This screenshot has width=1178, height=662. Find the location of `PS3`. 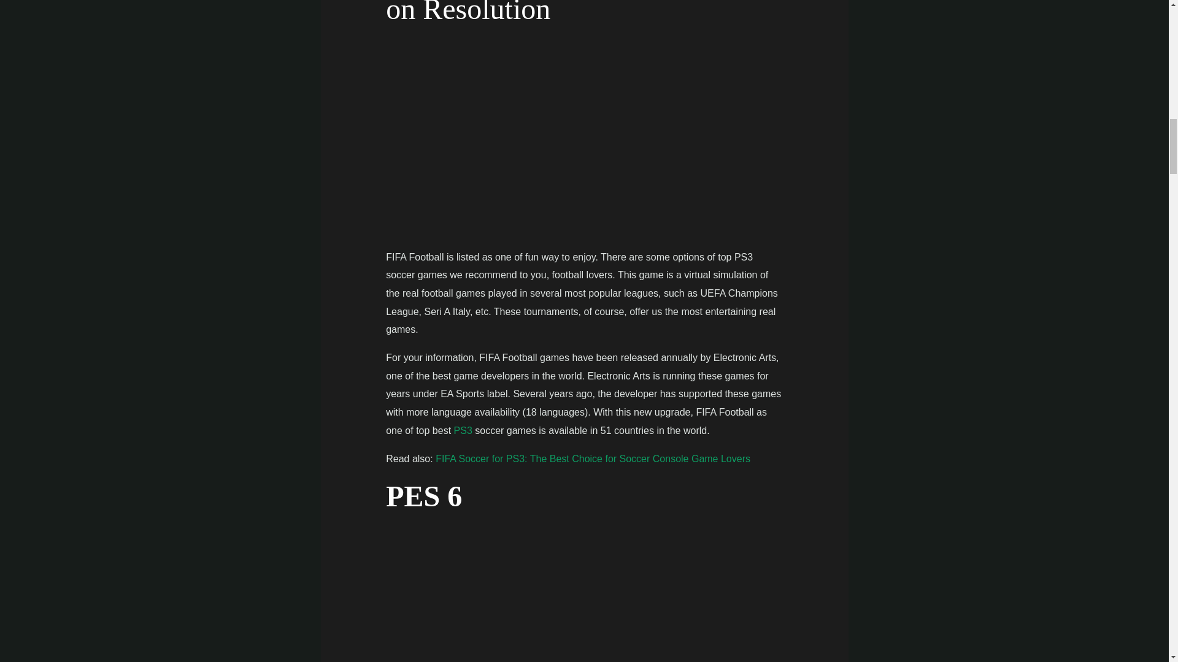

PS3 is located at coordinates (463, 430).